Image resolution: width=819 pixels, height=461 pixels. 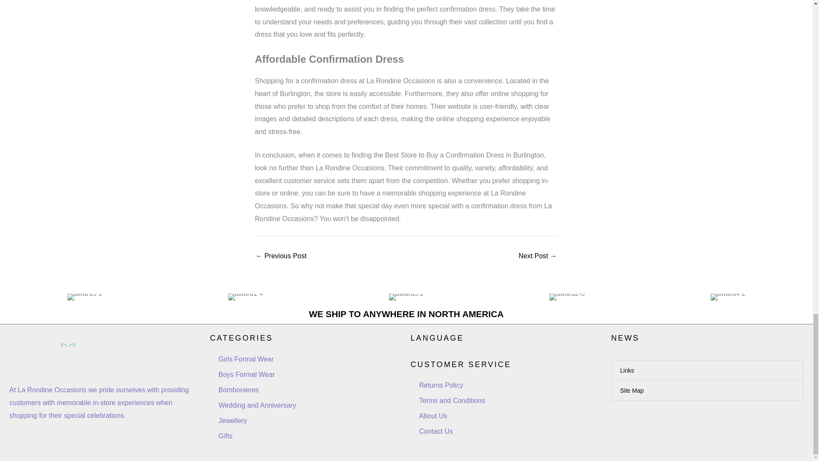 What do you see at coordinates (281, 256) in the screenshot?
I see `Can I Find A Modest Confirmation Dress in Burlington?` at bounding box center [281, 256].